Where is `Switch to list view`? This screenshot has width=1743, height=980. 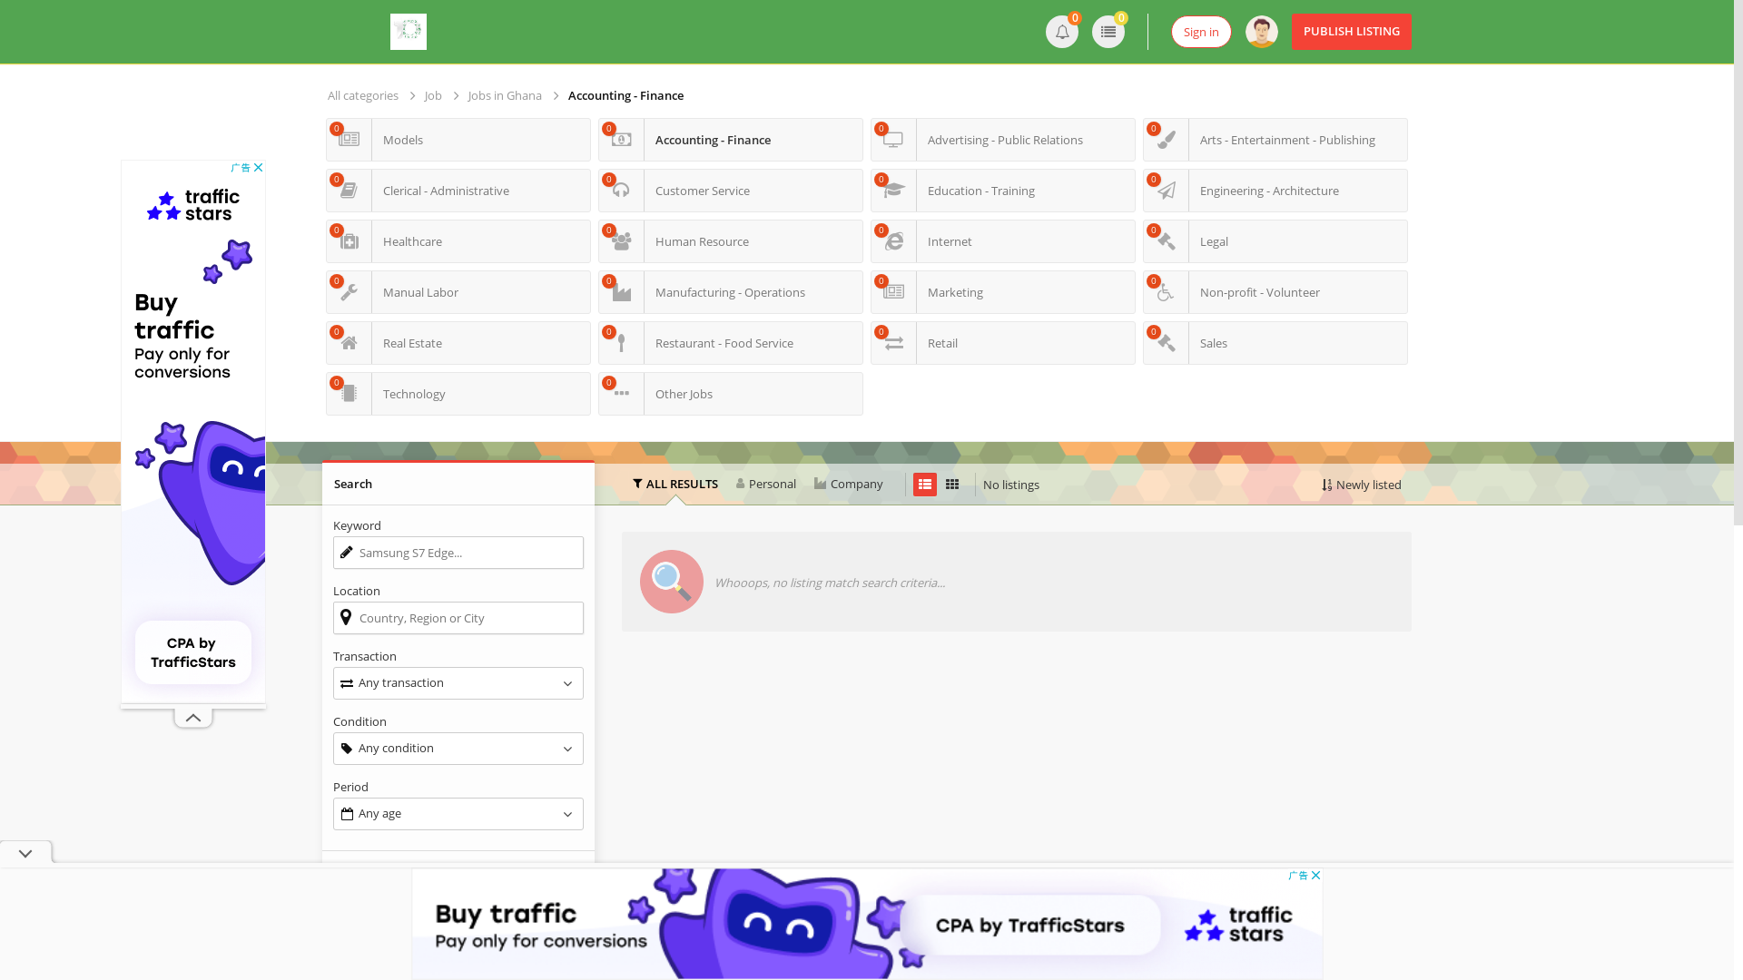
Switch to list view is located at coordinates (925, 485).